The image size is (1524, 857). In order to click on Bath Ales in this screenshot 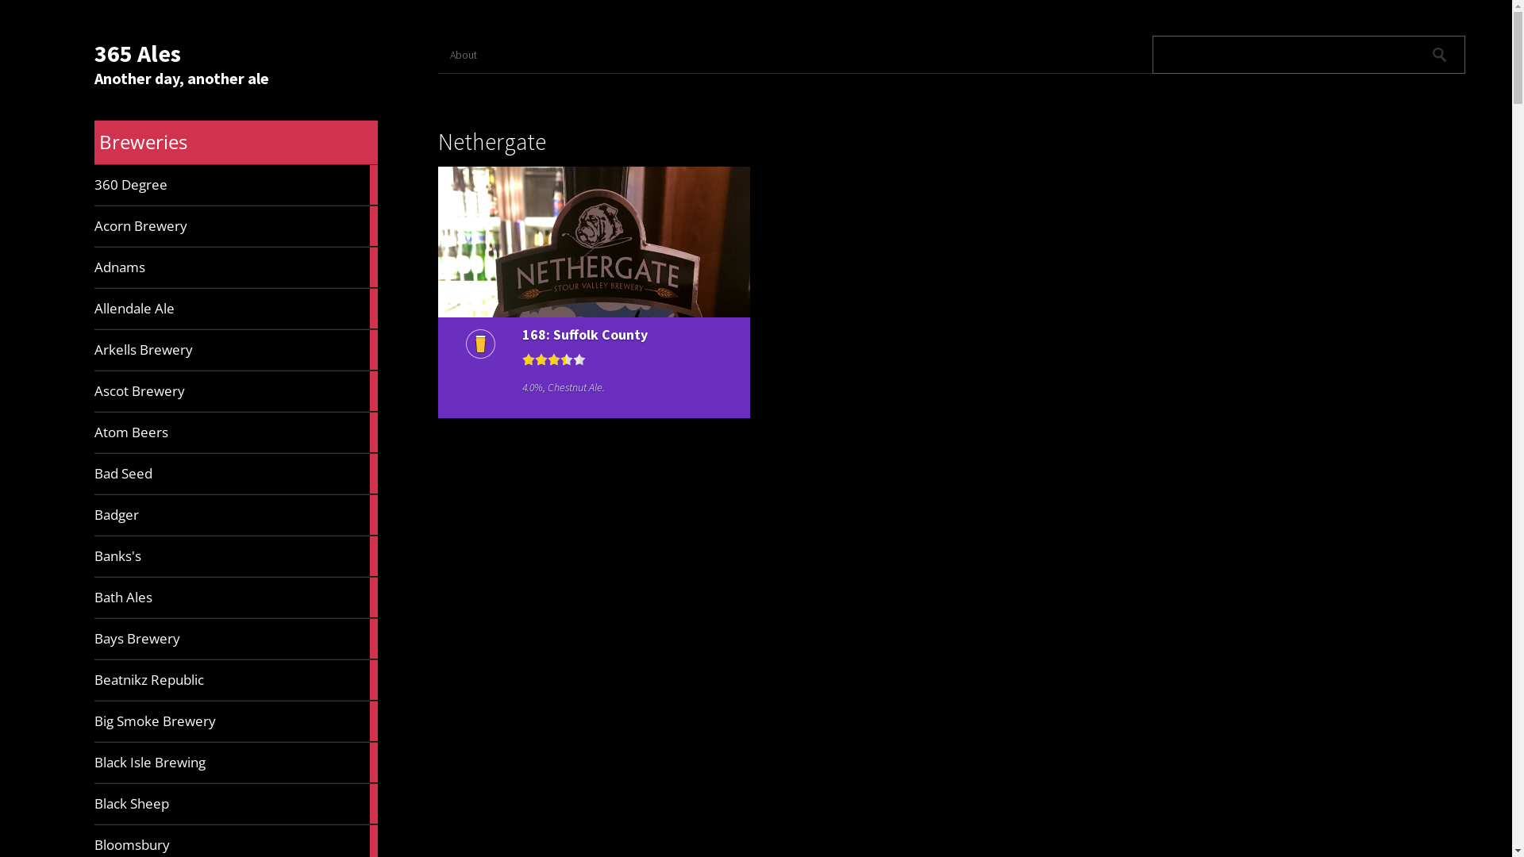, I will do `click(237, 598)`.